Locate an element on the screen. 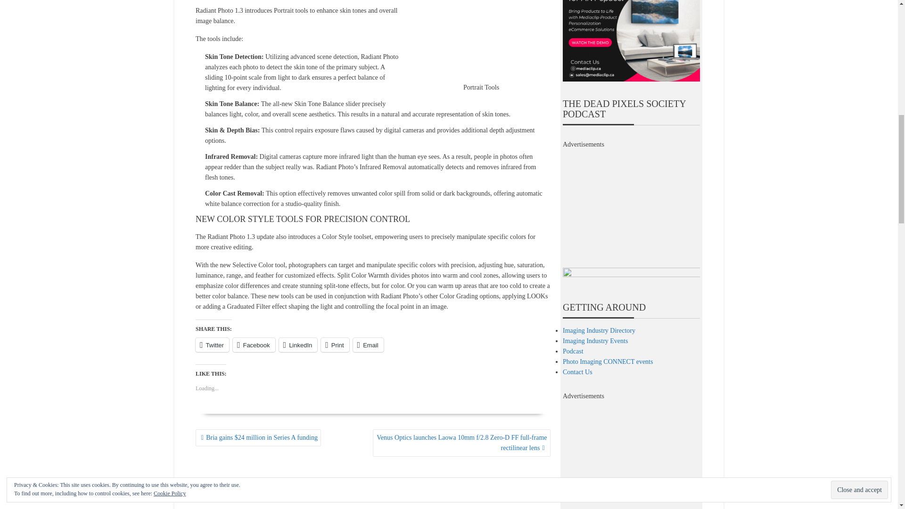 Image resolution: width=905 pixels, height=509 pixels. Click to email a link to a friend is located at coordinates (368, 345).